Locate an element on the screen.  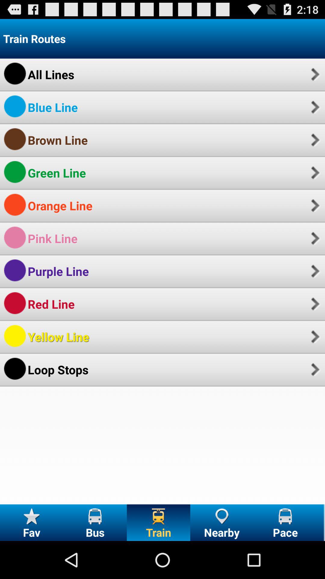
choose the item above the pace is located at coordinates (314, 369).